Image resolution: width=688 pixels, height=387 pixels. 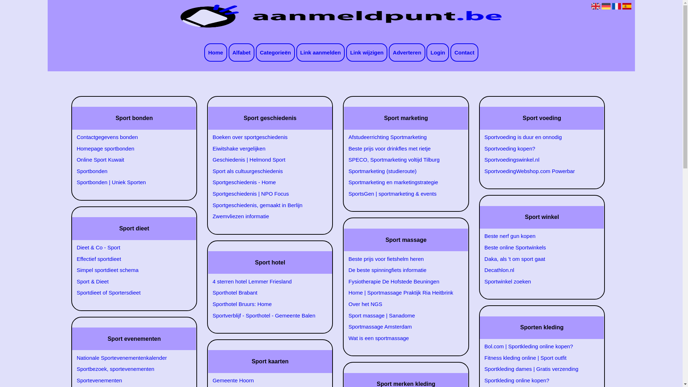 What do you see at coordinates (367, 52) in the screenshot?
I see `Link wijzigen` at bounding box center [367, 52].